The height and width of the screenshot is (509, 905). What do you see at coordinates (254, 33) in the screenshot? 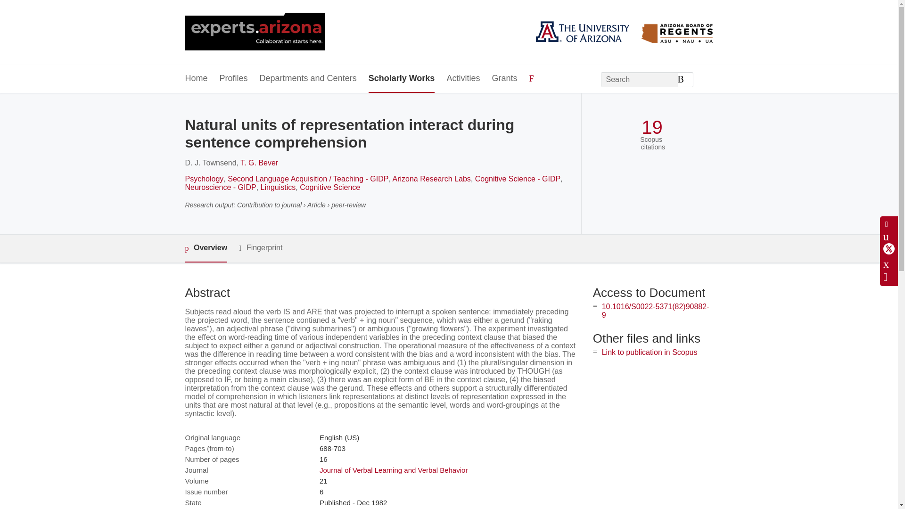
I see `University of Arizona Home` at bounding box center [254, 33].